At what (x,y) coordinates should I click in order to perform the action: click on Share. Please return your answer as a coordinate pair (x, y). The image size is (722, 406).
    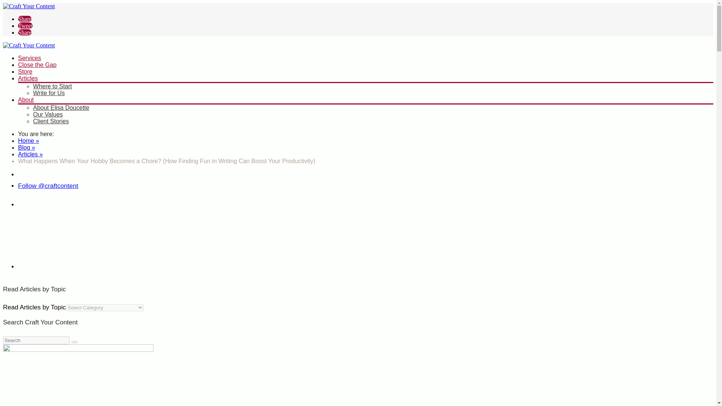
    Looking at the image, I should click on (25, 19).